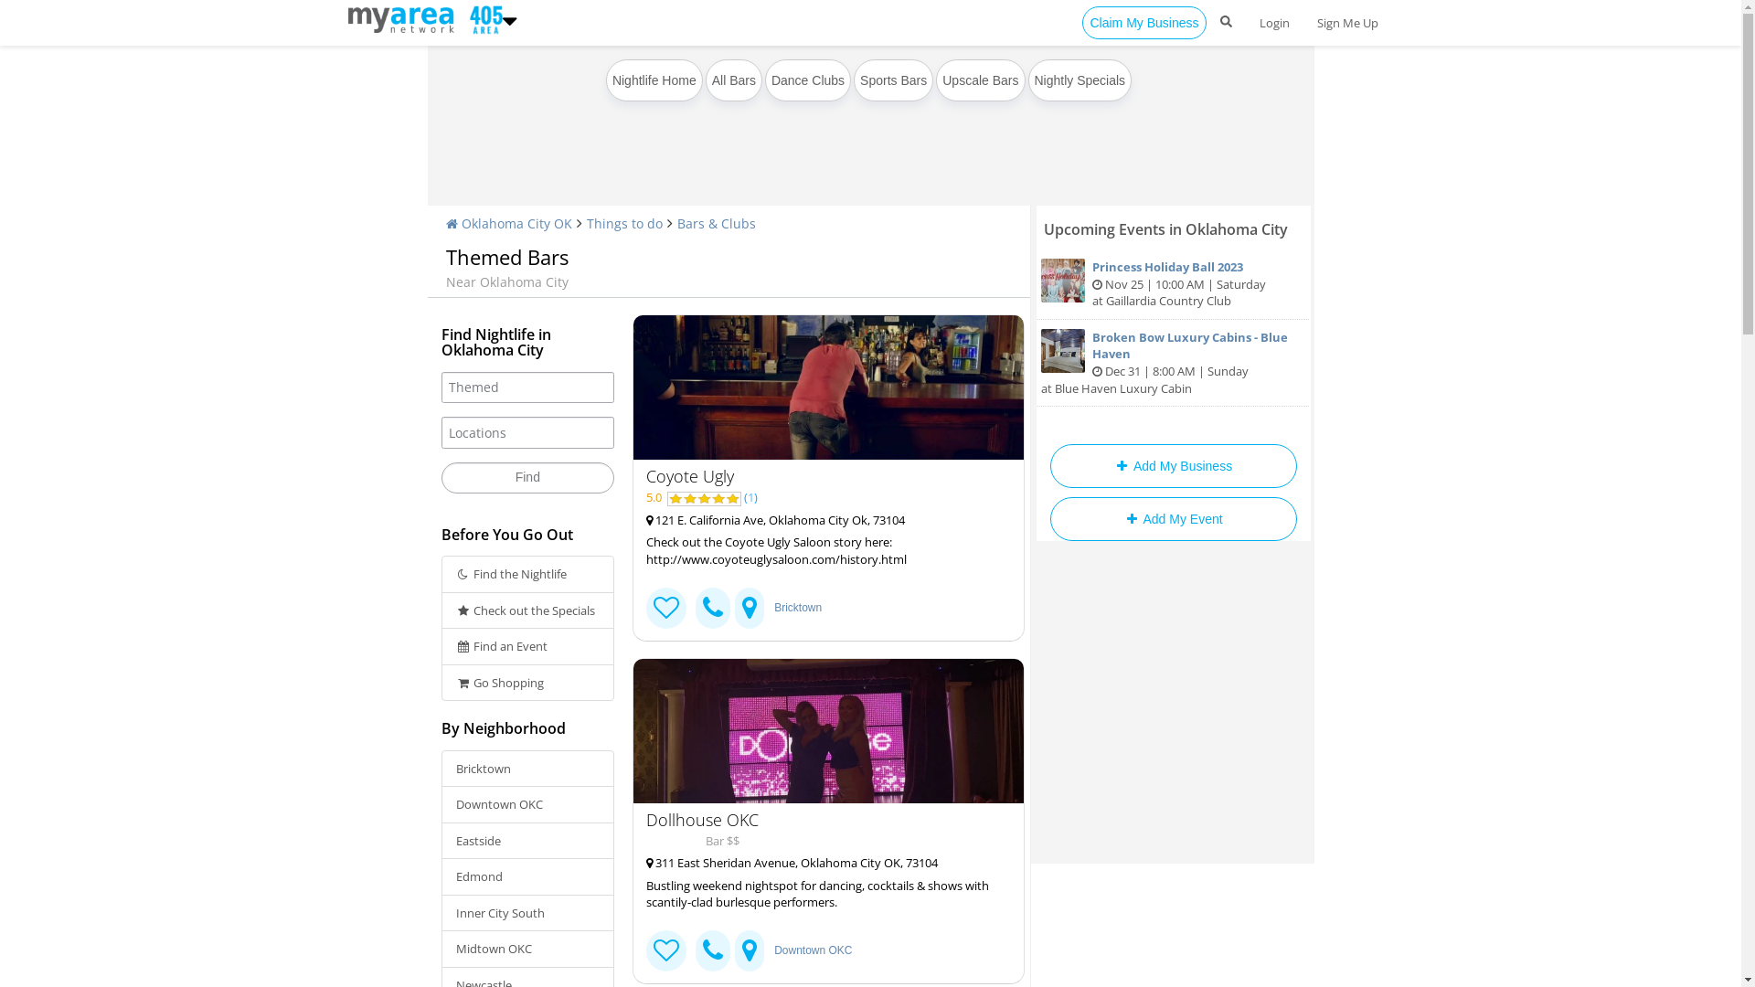  I want to click on Dance Clubs, so click(808, 80).